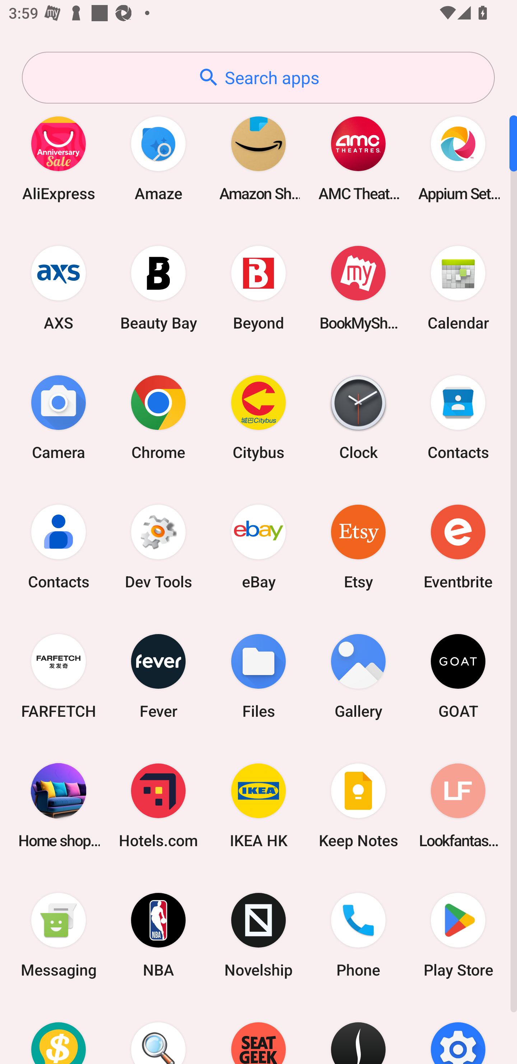 This screenshot has height=1064, width=517. What do you see at coordinates (59, 676) in the screenshot?
I see `FARFETCH` at bounding box center [59, 676].